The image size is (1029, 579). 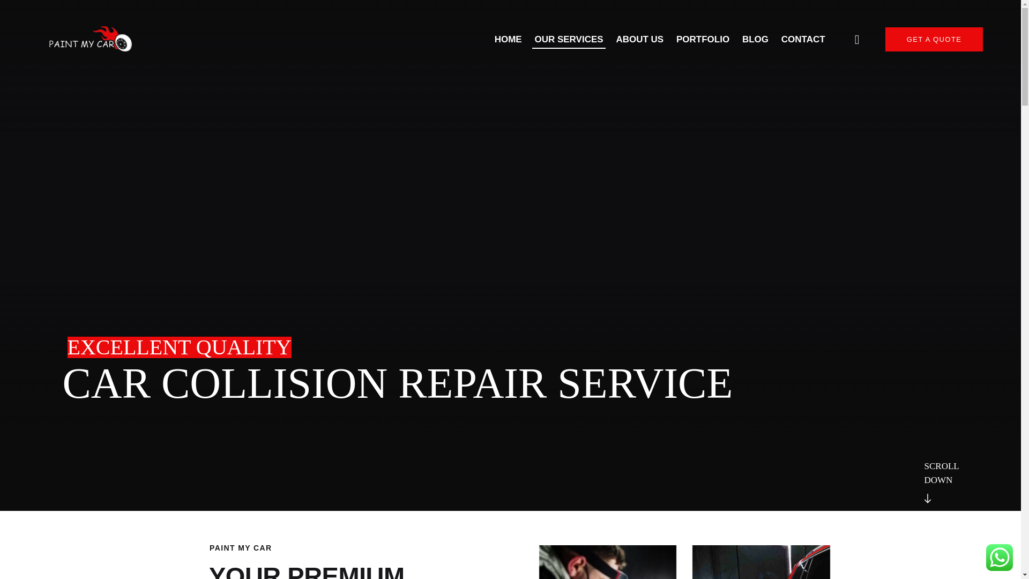 What do you see at coordinates (803, 39) in the screenshot?
I see `CONTACT` at bounding box center [803, 39].